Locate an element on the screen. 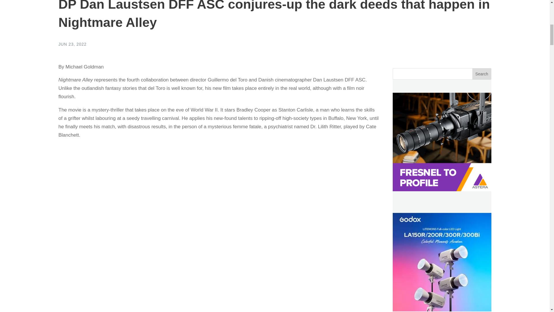 This screenshot has height=312, width=554. Search is located at coordinates (482, 74).